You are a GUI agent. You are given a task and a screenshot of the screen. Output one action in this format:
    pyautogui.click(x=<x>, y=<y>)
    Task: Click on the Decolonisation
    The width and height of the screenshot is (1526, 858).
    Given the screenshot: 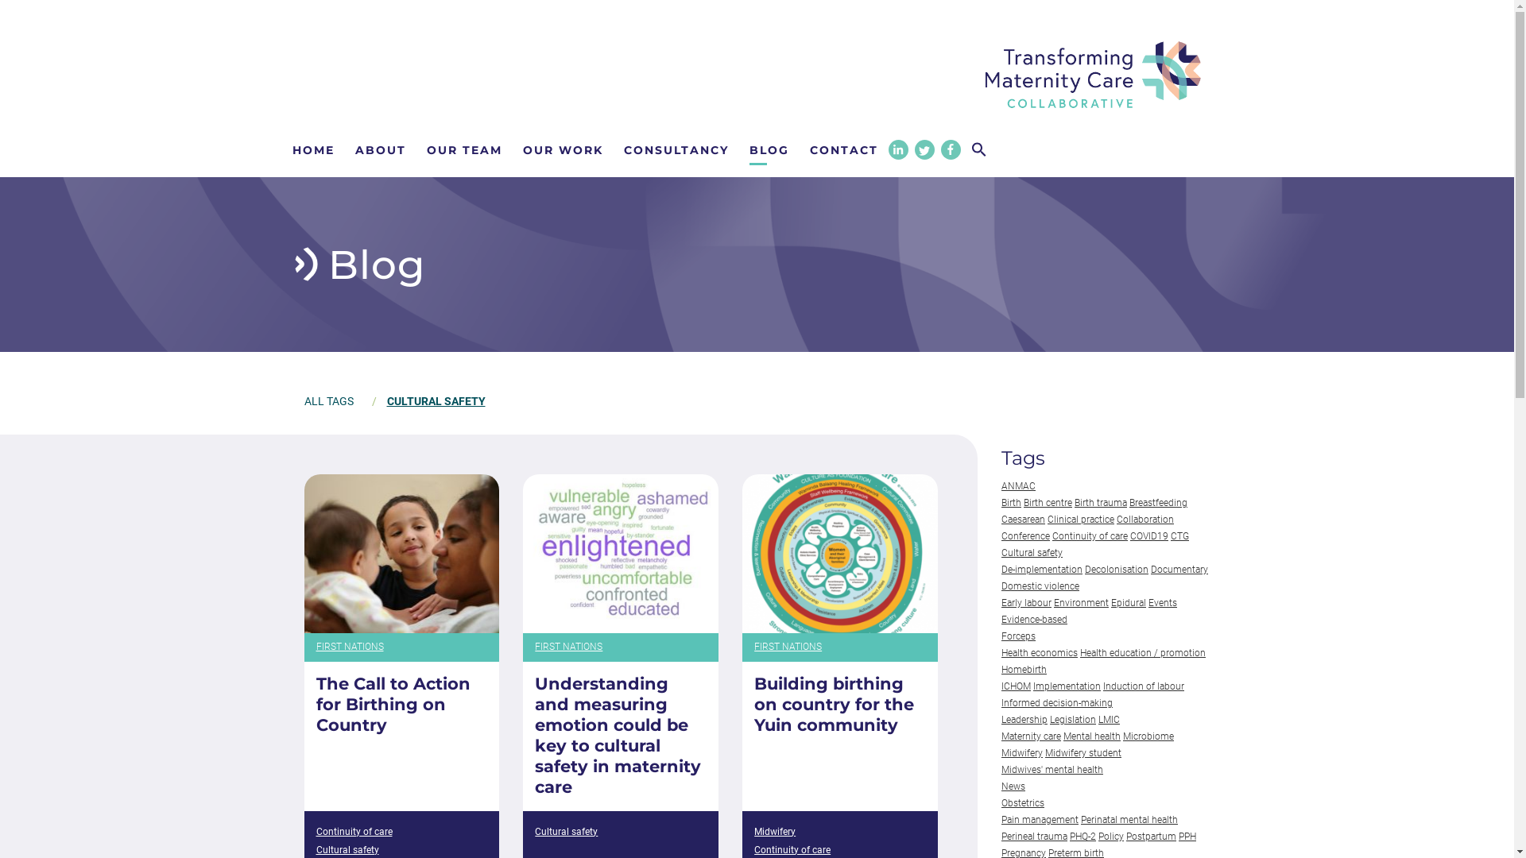 What is the action you would take?
    pyautogui.click(x=1117, y=570)
    